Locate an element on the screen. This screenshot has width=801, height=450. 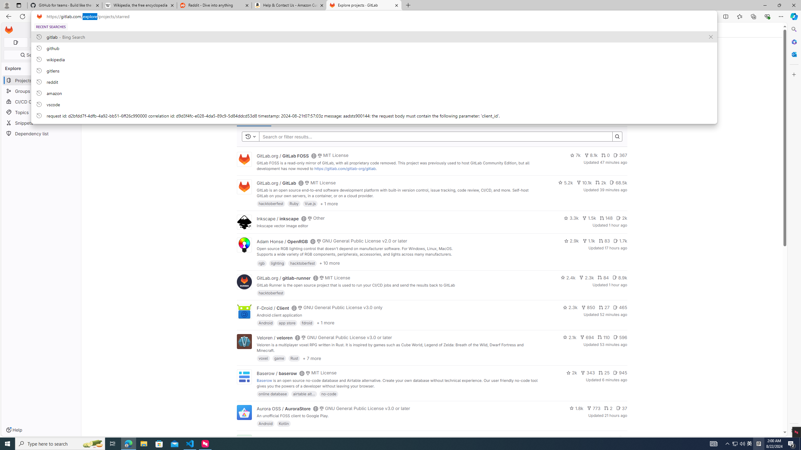
Help & Contact Us - Amazon Customer Service is located at coordinates (289, 5).